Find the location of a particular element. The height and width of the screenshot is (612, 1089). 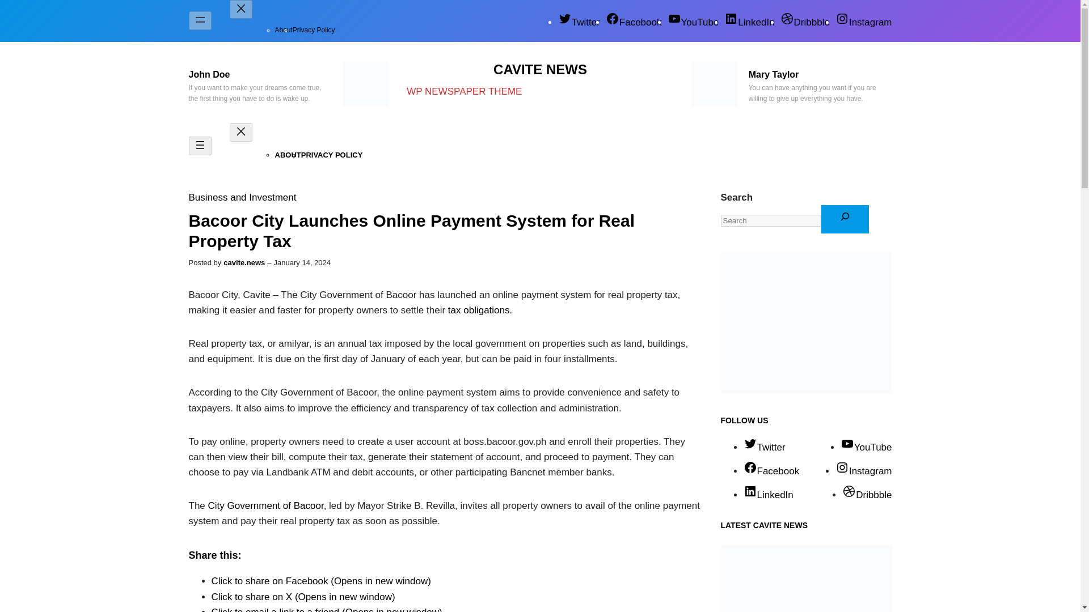

Click to share on Facebook is located at coordinates (320, 581).